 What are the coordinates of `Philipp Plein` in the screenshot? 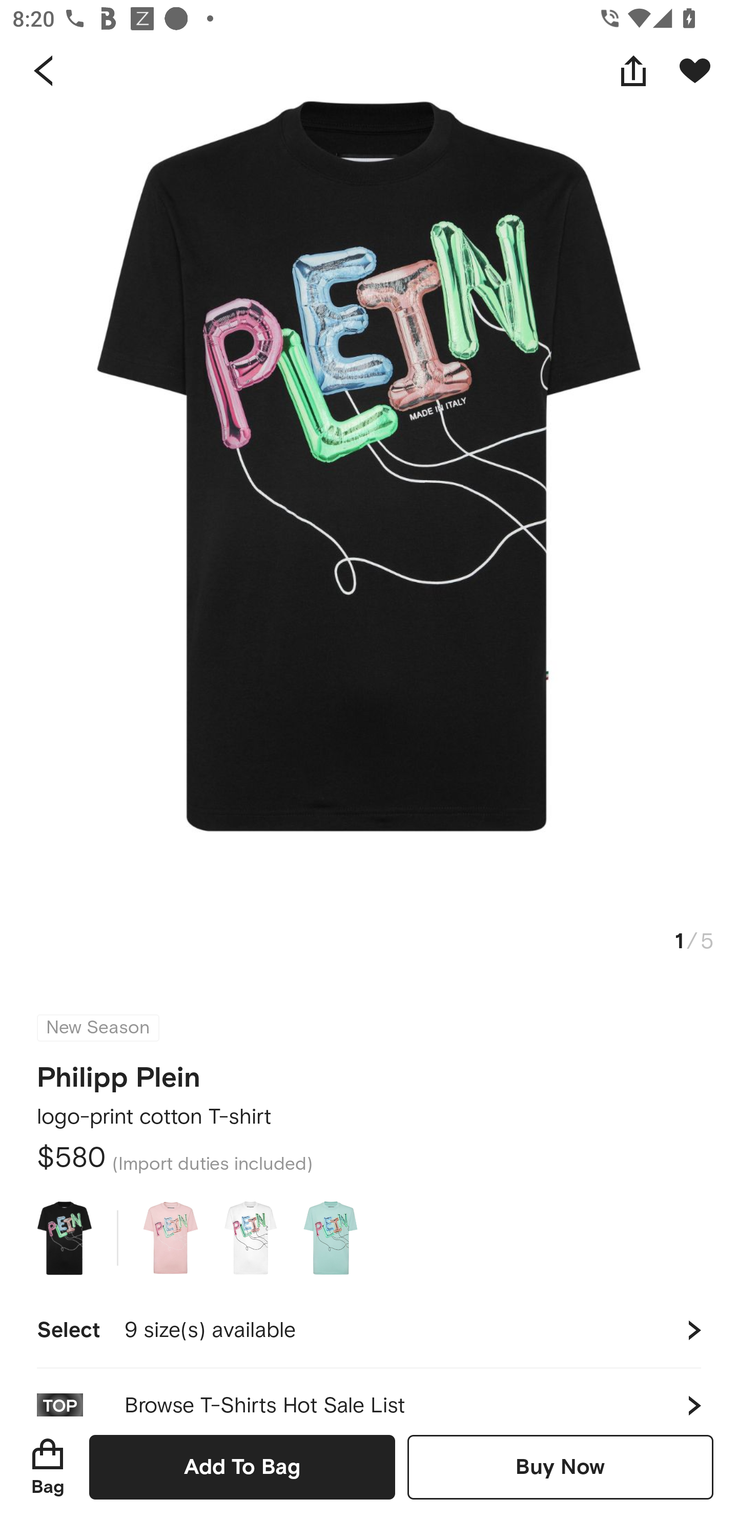 It's located at (119, 1072).